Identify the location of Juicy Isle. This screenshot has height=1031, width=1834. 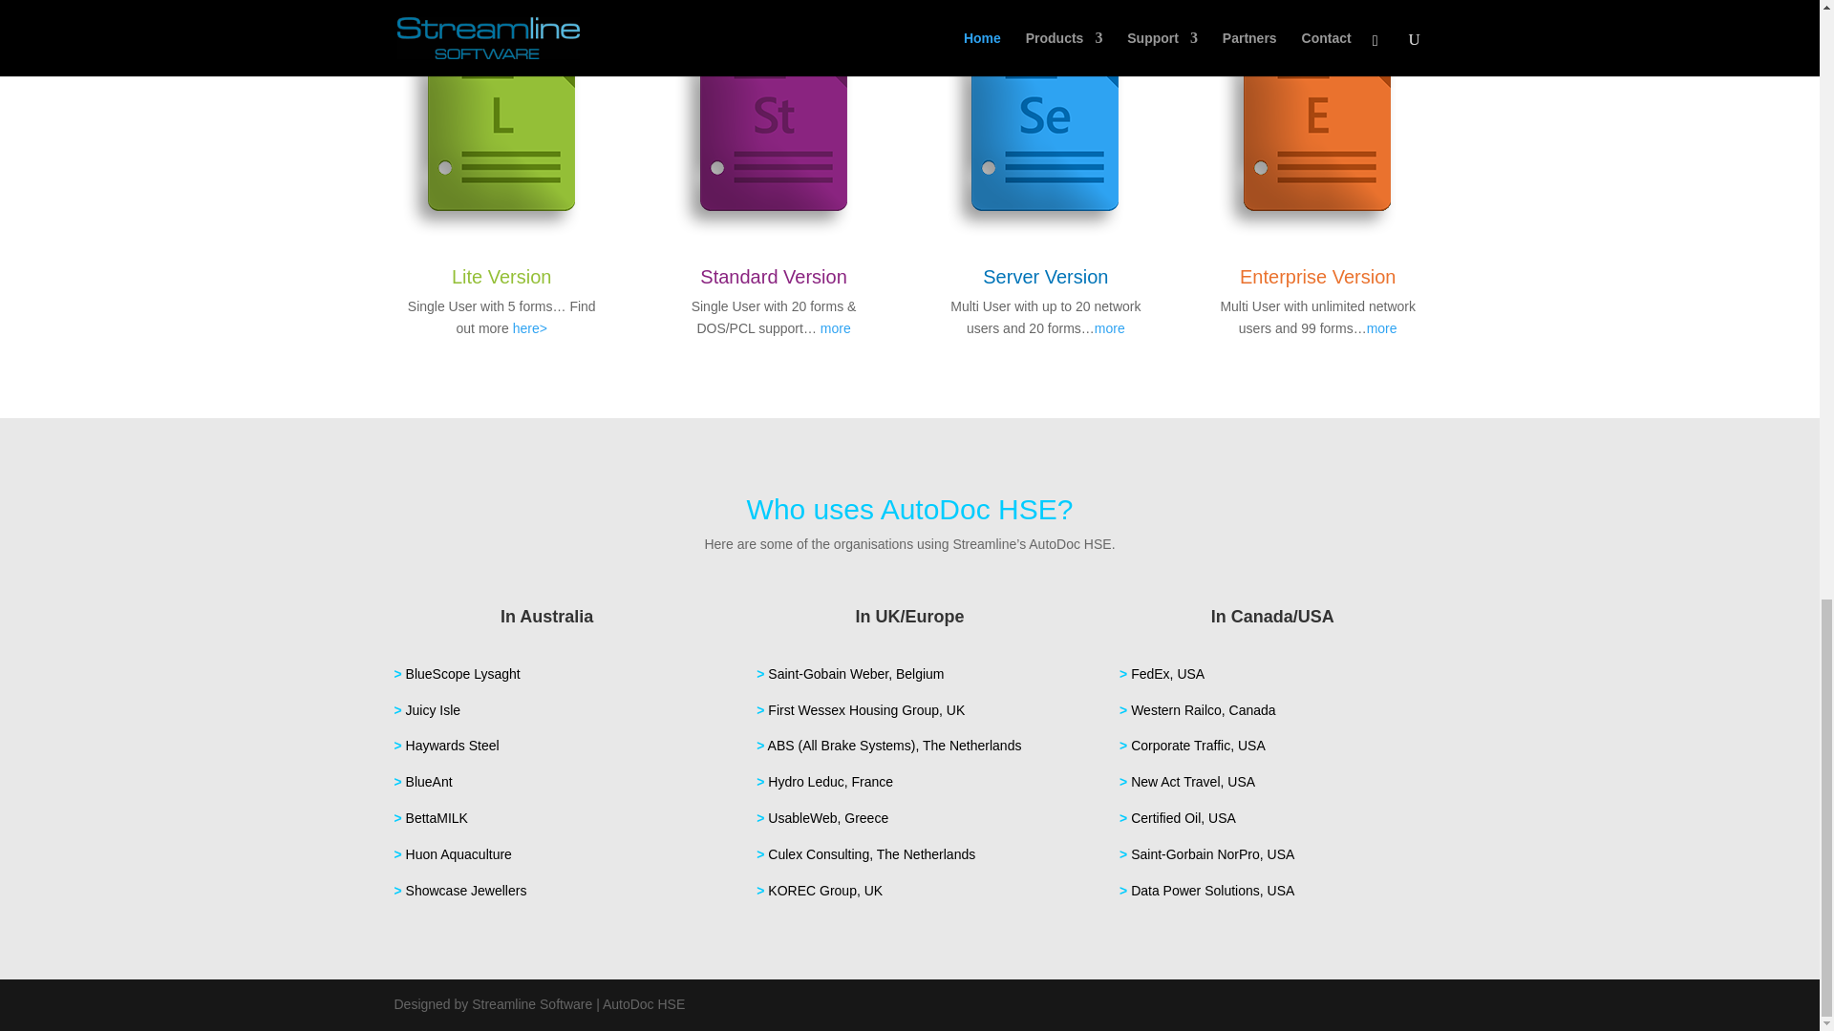
(434, 709).